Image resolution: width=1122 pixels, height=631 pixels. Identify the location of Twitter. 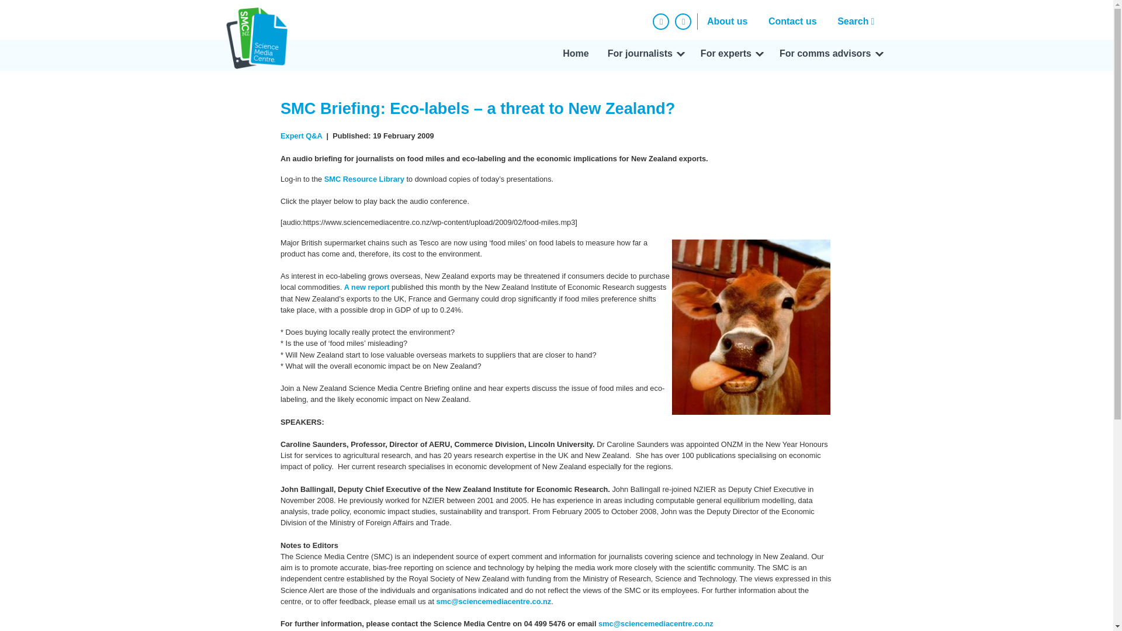
(683, 21).